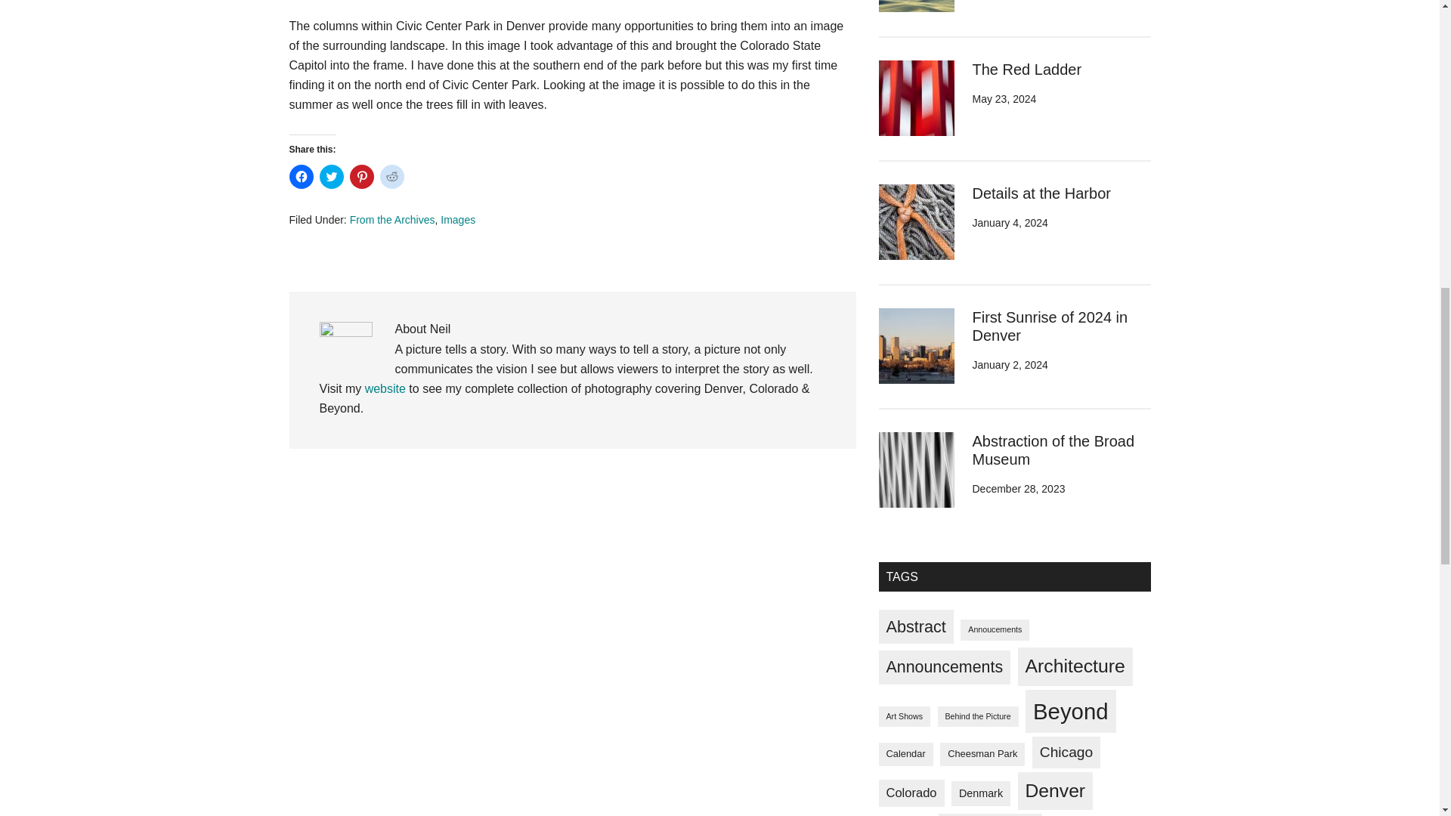 The image size is (1451, 816). I want to click on Click to share on Facebook, so click(301, 177).